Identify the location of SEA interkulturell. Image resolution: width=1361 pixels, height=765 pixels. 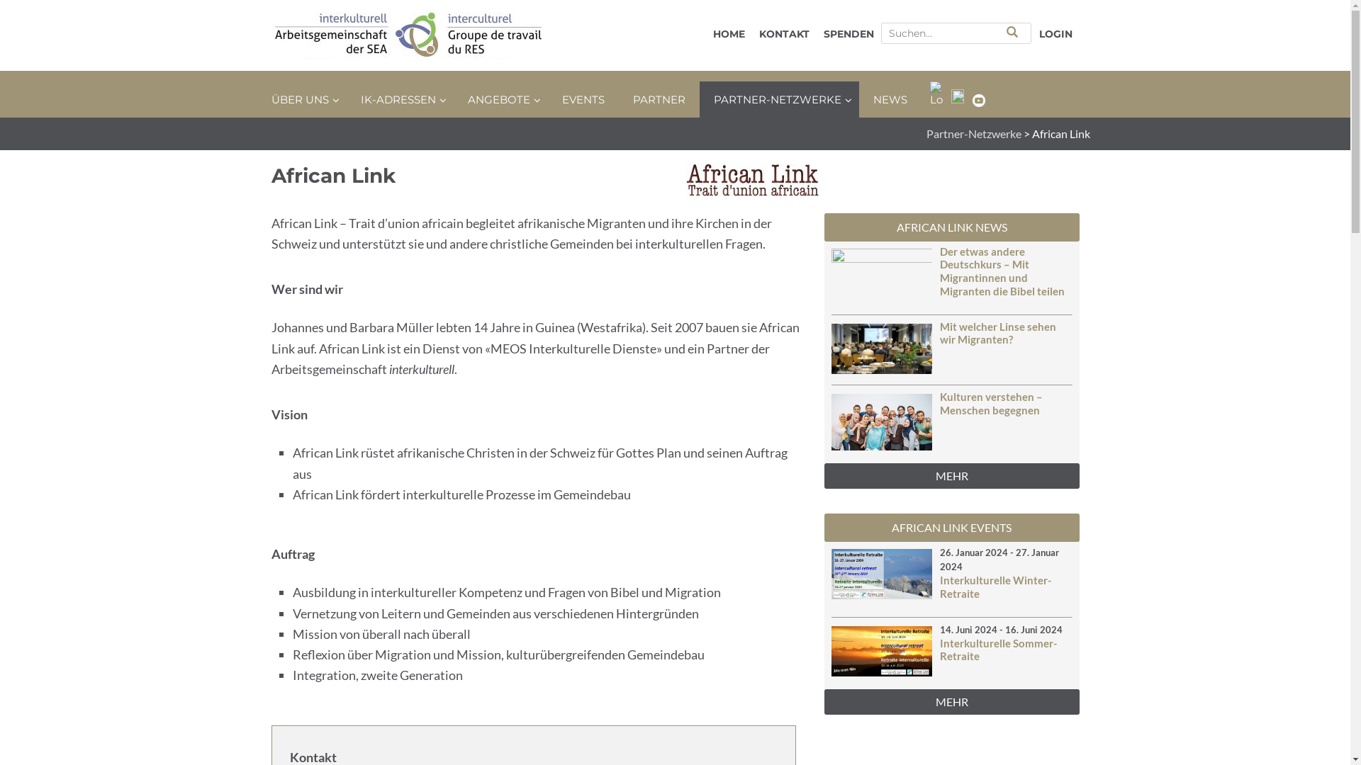
(413, 35).